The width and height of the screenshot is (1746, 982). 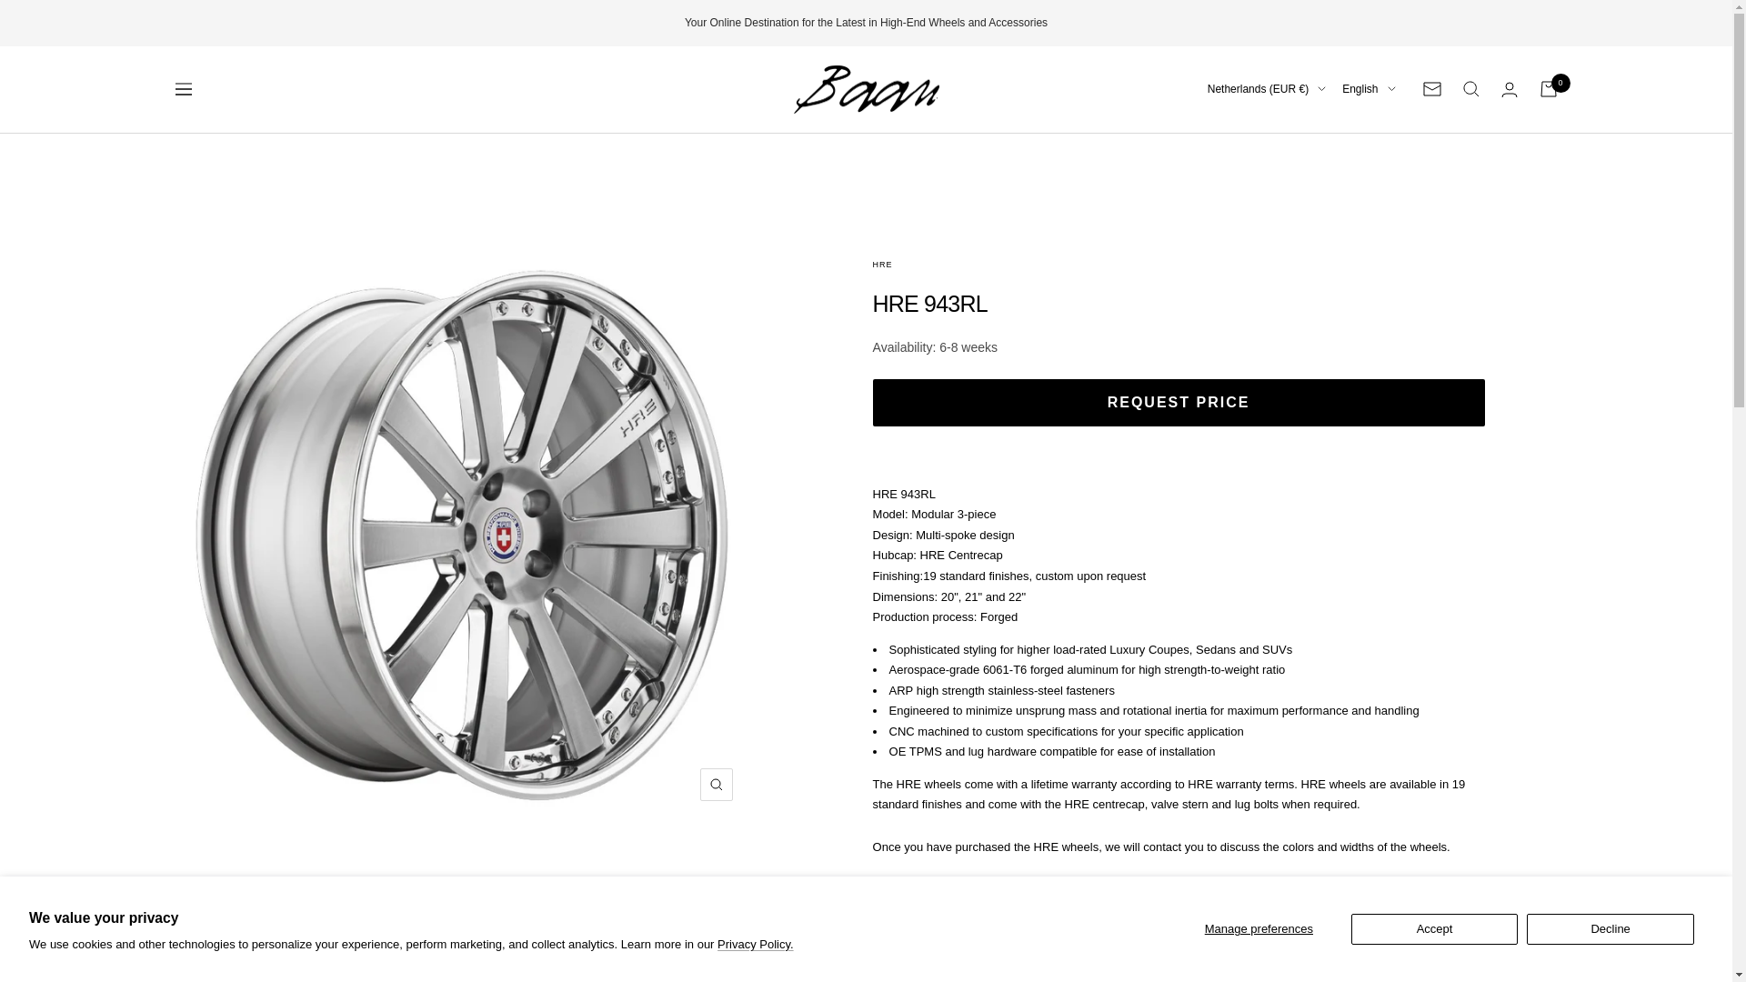 What do you see at coordinates (1166, 632) in the screenshot?
I see `BB` at bounding box center [1166, 632].